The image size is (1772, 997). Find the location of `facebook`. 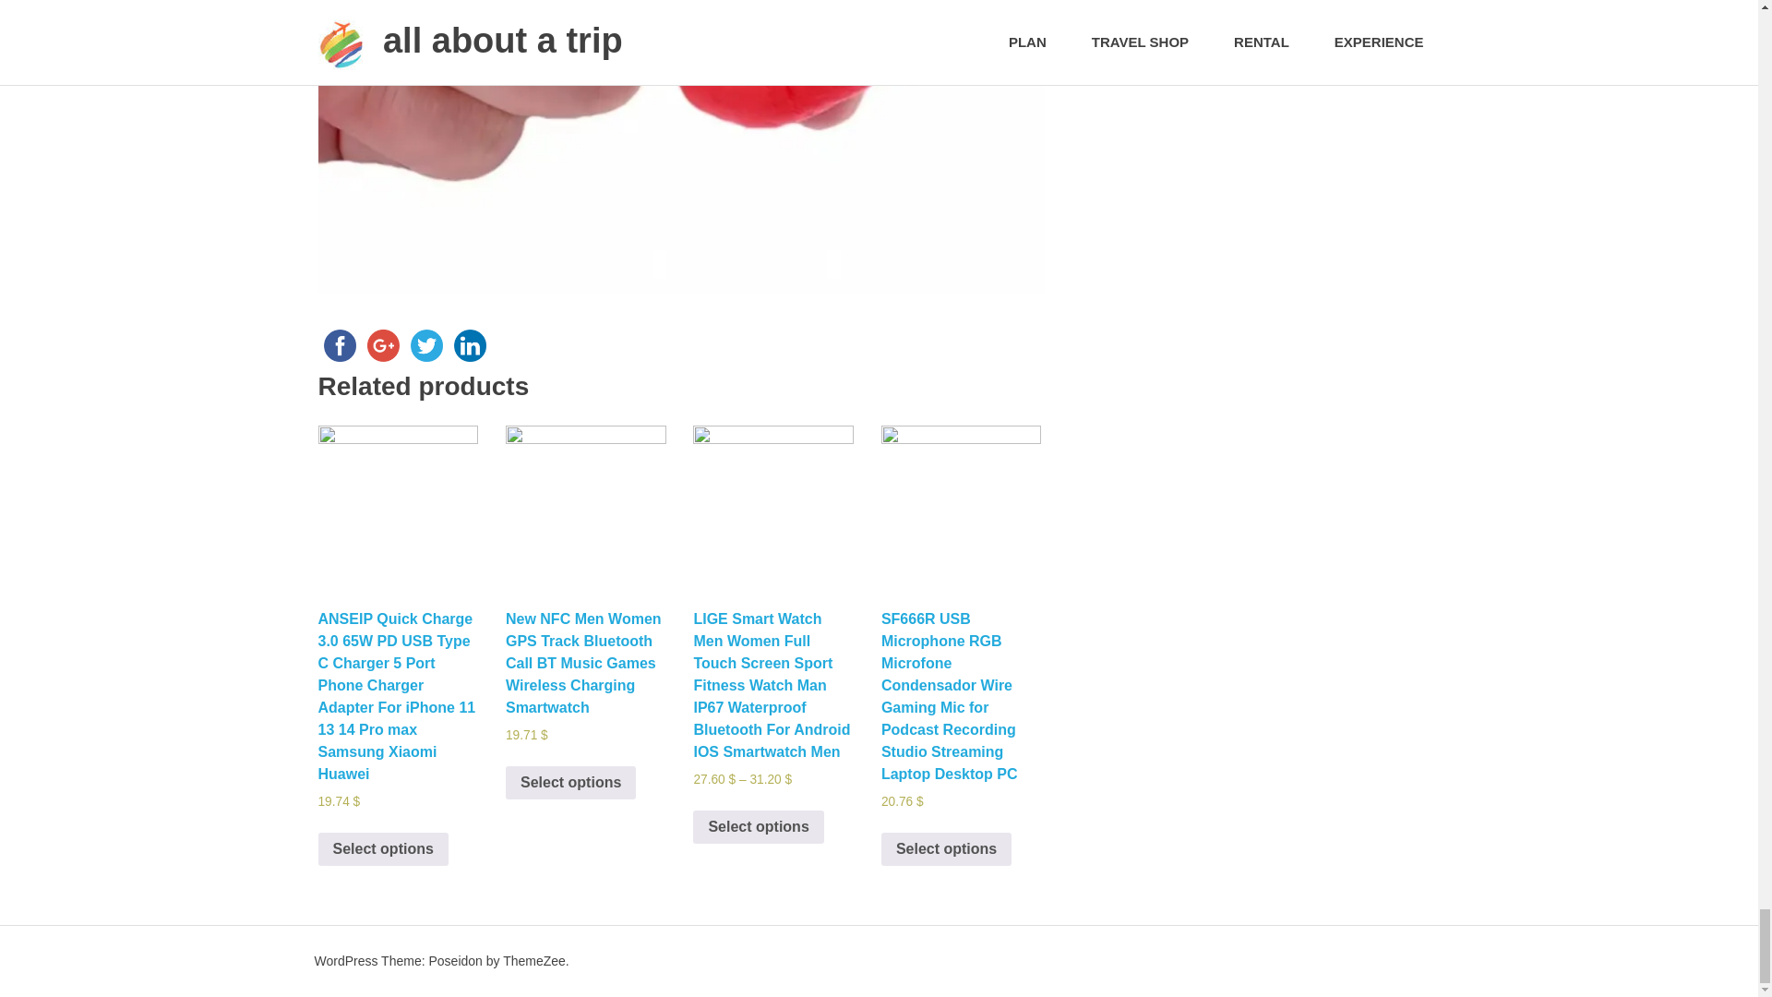

facebook is located at coordinates (339, 345).